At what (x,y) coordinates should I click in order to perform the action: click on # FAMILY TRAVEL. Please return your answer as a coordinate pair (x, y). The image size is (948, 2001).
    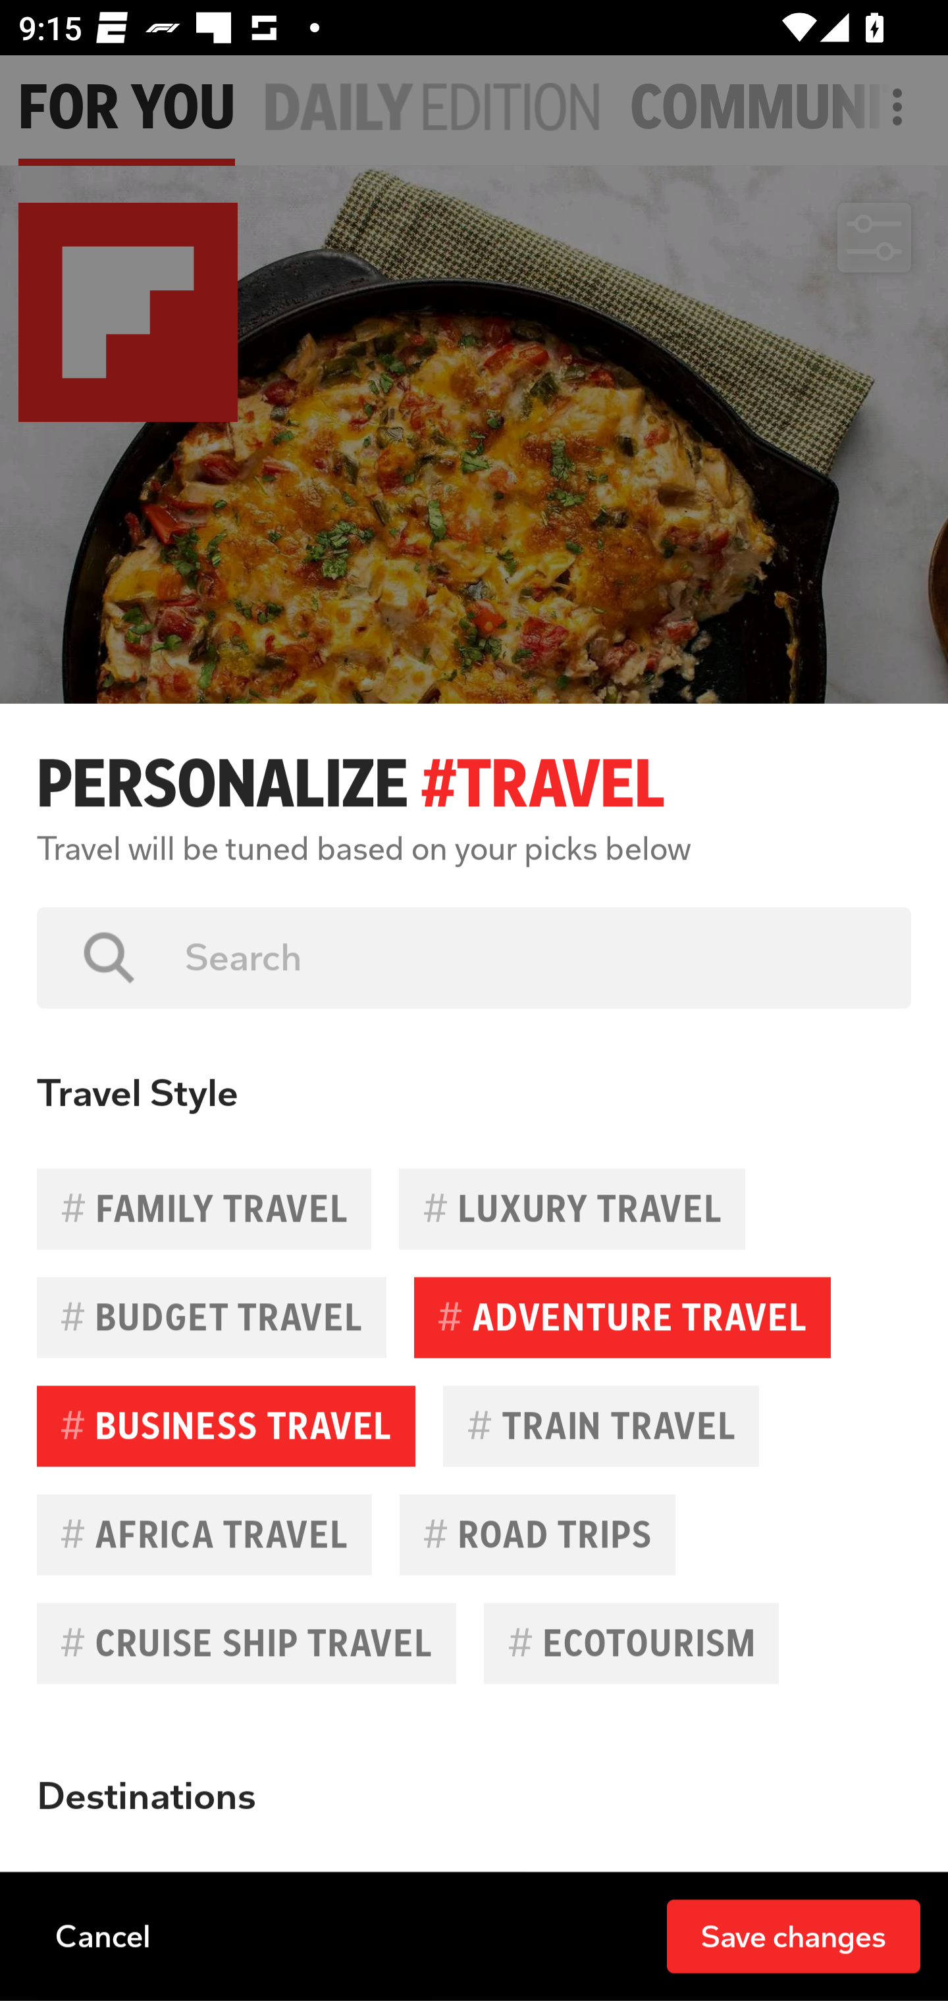
    Looking at the image, I should click on (204, 1208).